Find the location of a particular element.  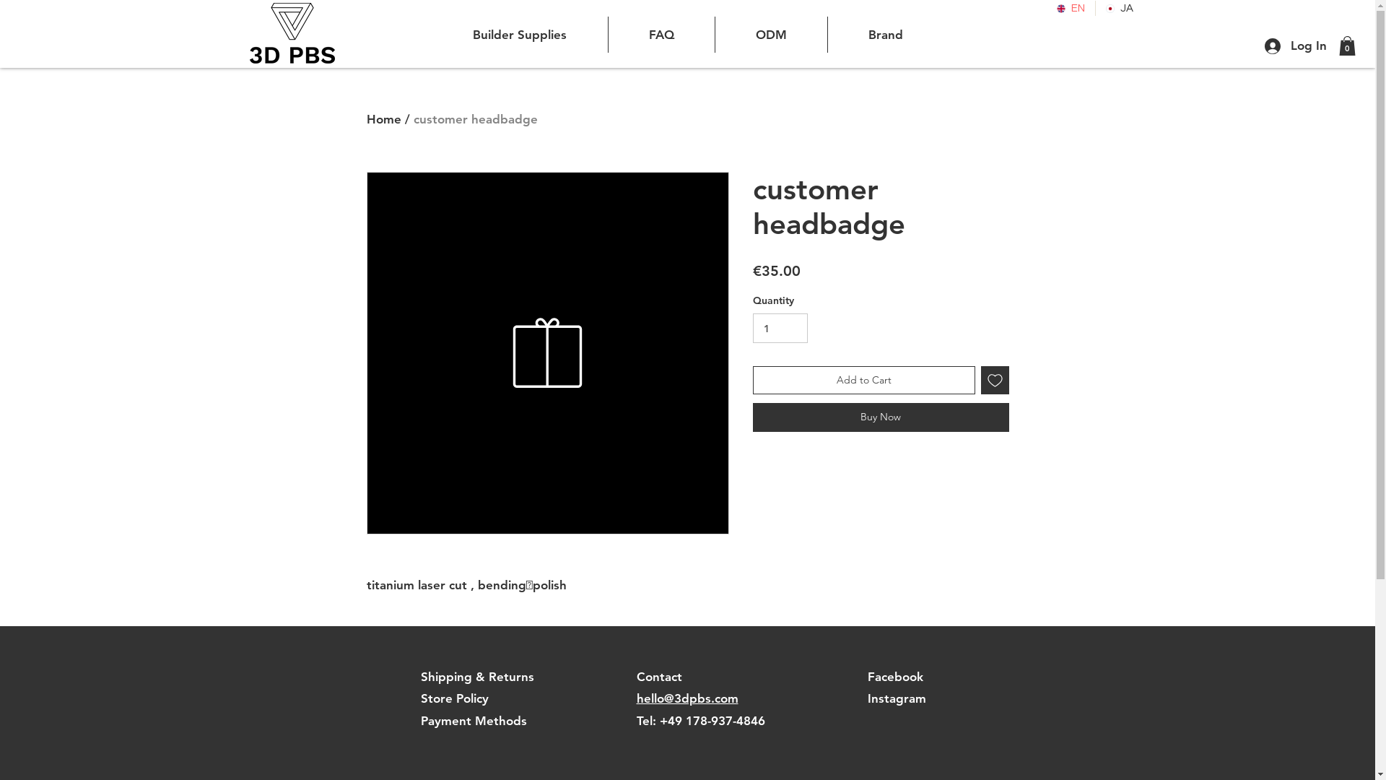

Payment Methods is located at coordinates (474, 721).